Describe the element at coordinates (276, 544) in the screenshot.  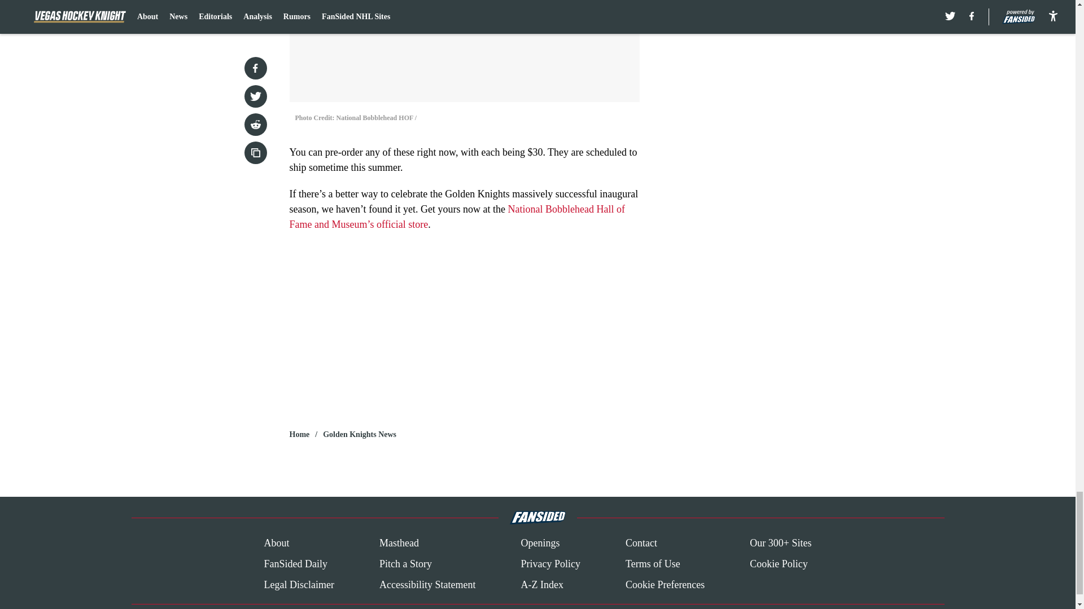
I see `About` at that location.